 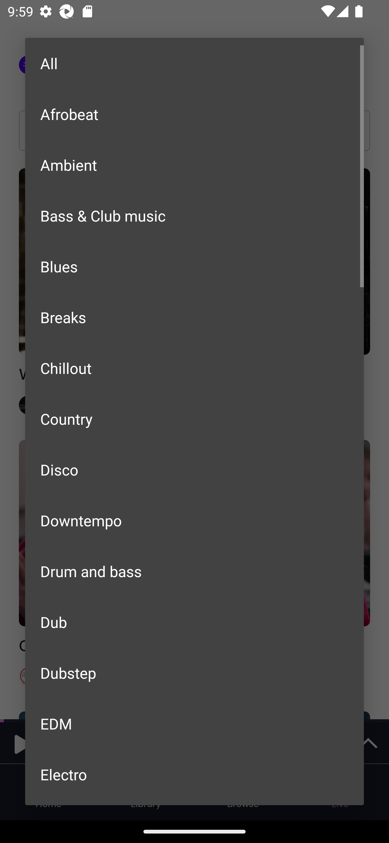 What do you see at coordinates (194, 266) in the screenshot?
I see `Blues` at bounding box center [194, 266].